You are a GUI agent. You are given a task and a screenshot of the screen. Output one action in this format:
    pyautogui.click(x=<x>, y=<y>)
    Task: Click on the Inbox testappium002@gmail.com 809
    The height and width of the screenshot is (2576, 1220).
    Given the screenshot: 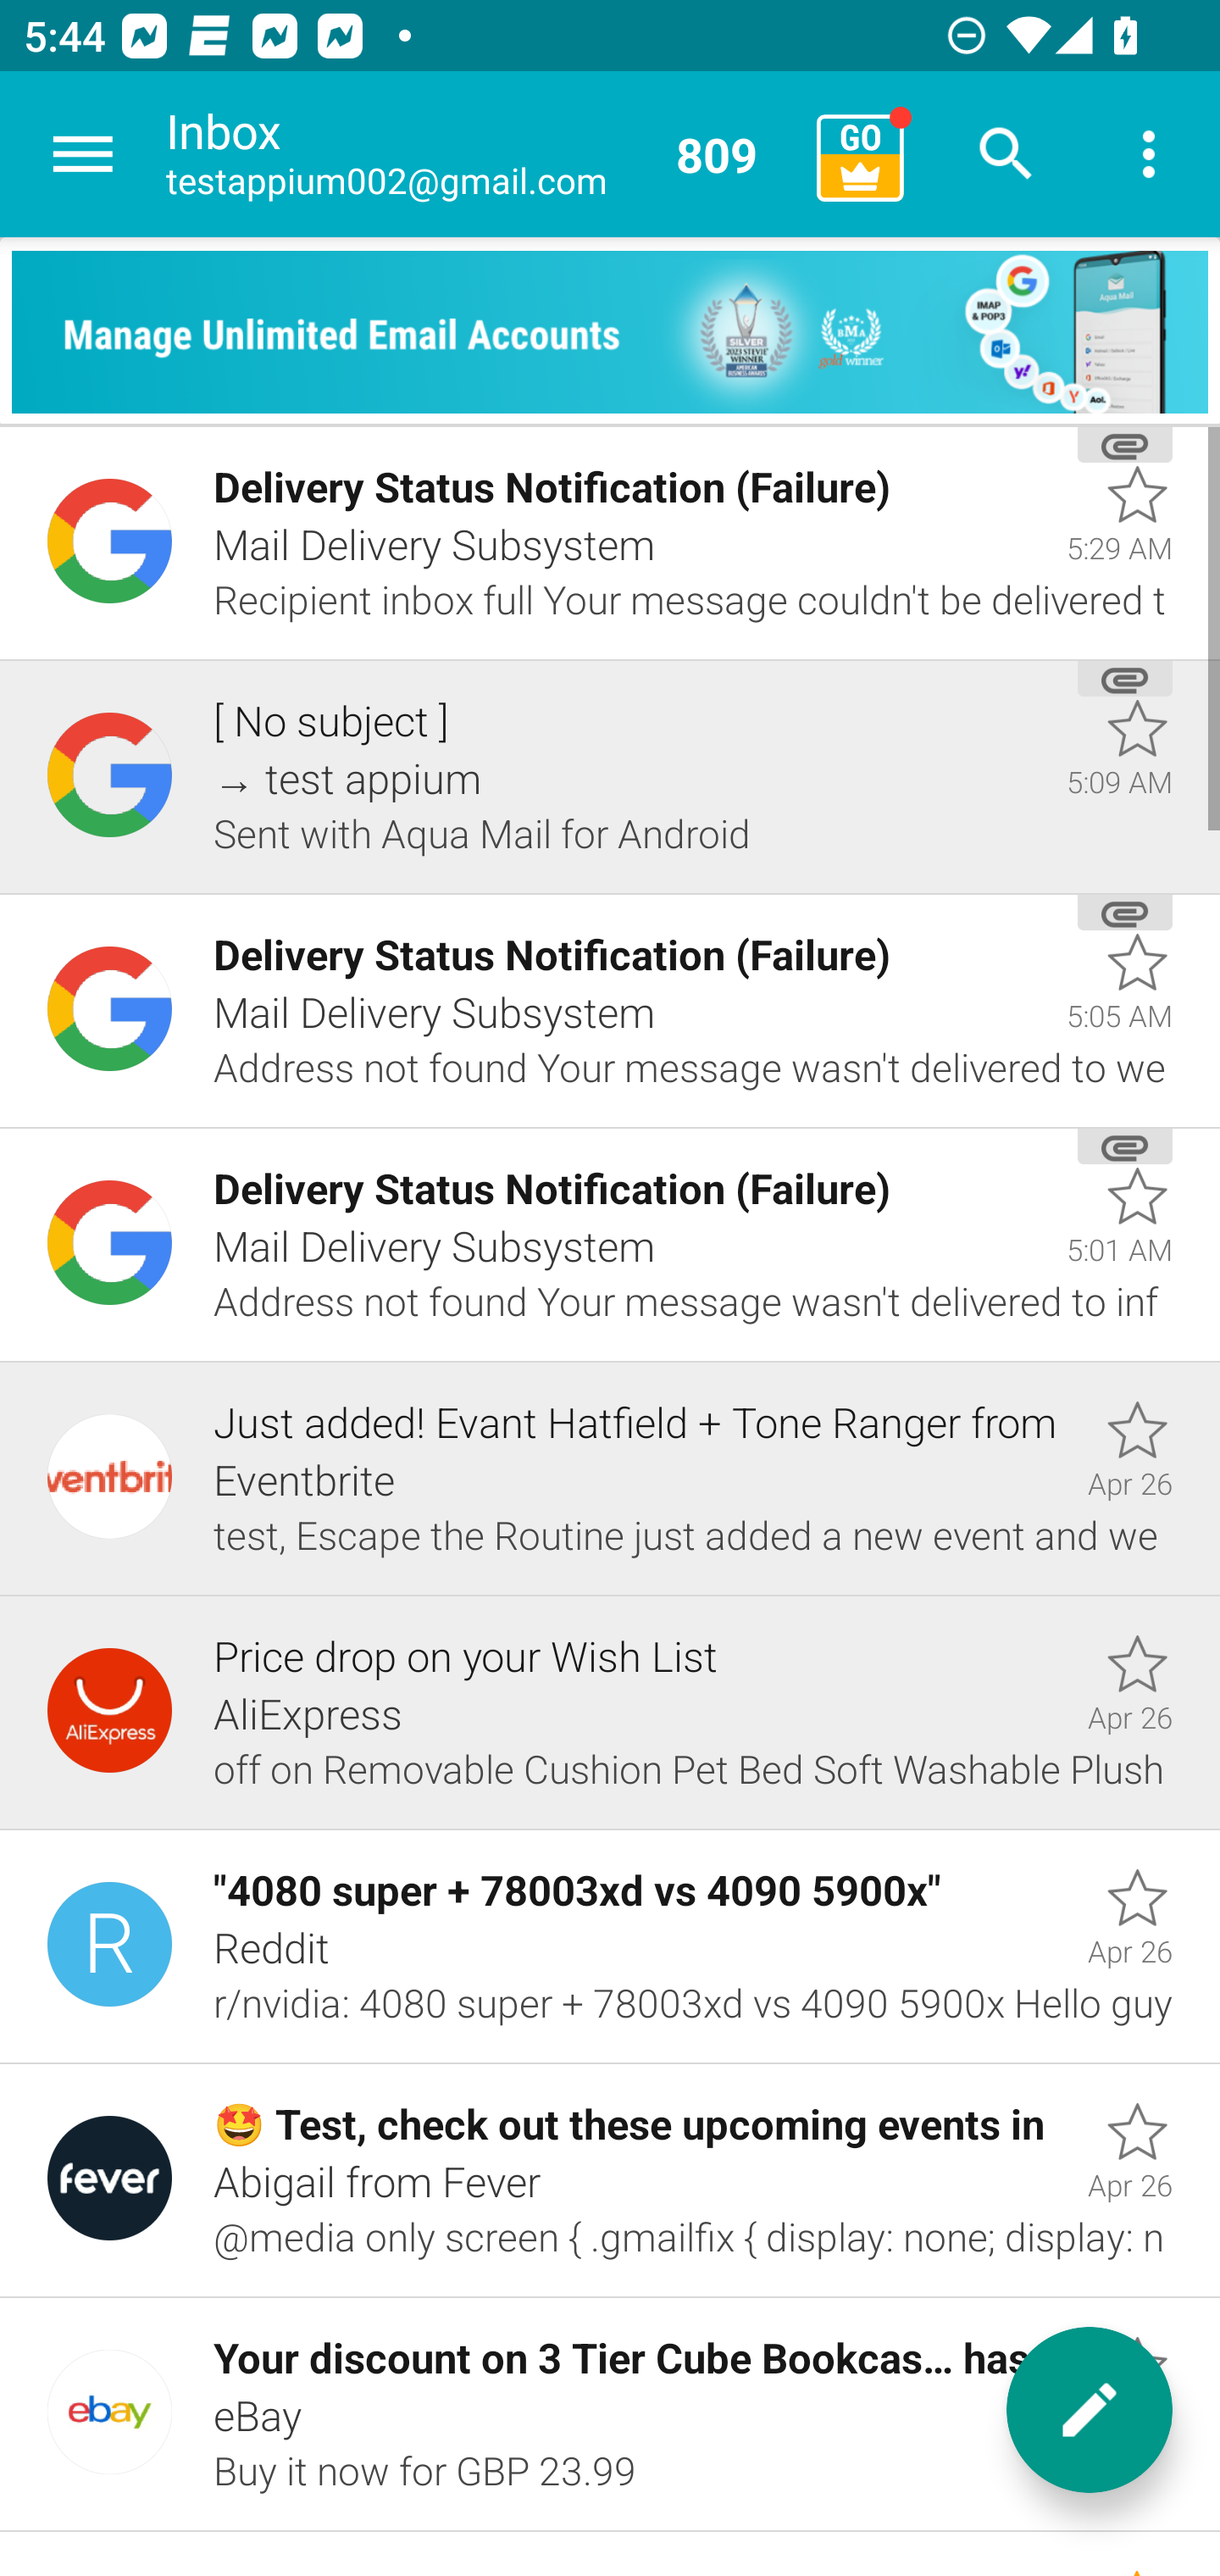 What is the action you would take?
    pyautogui.click(x=480, y=154)
    